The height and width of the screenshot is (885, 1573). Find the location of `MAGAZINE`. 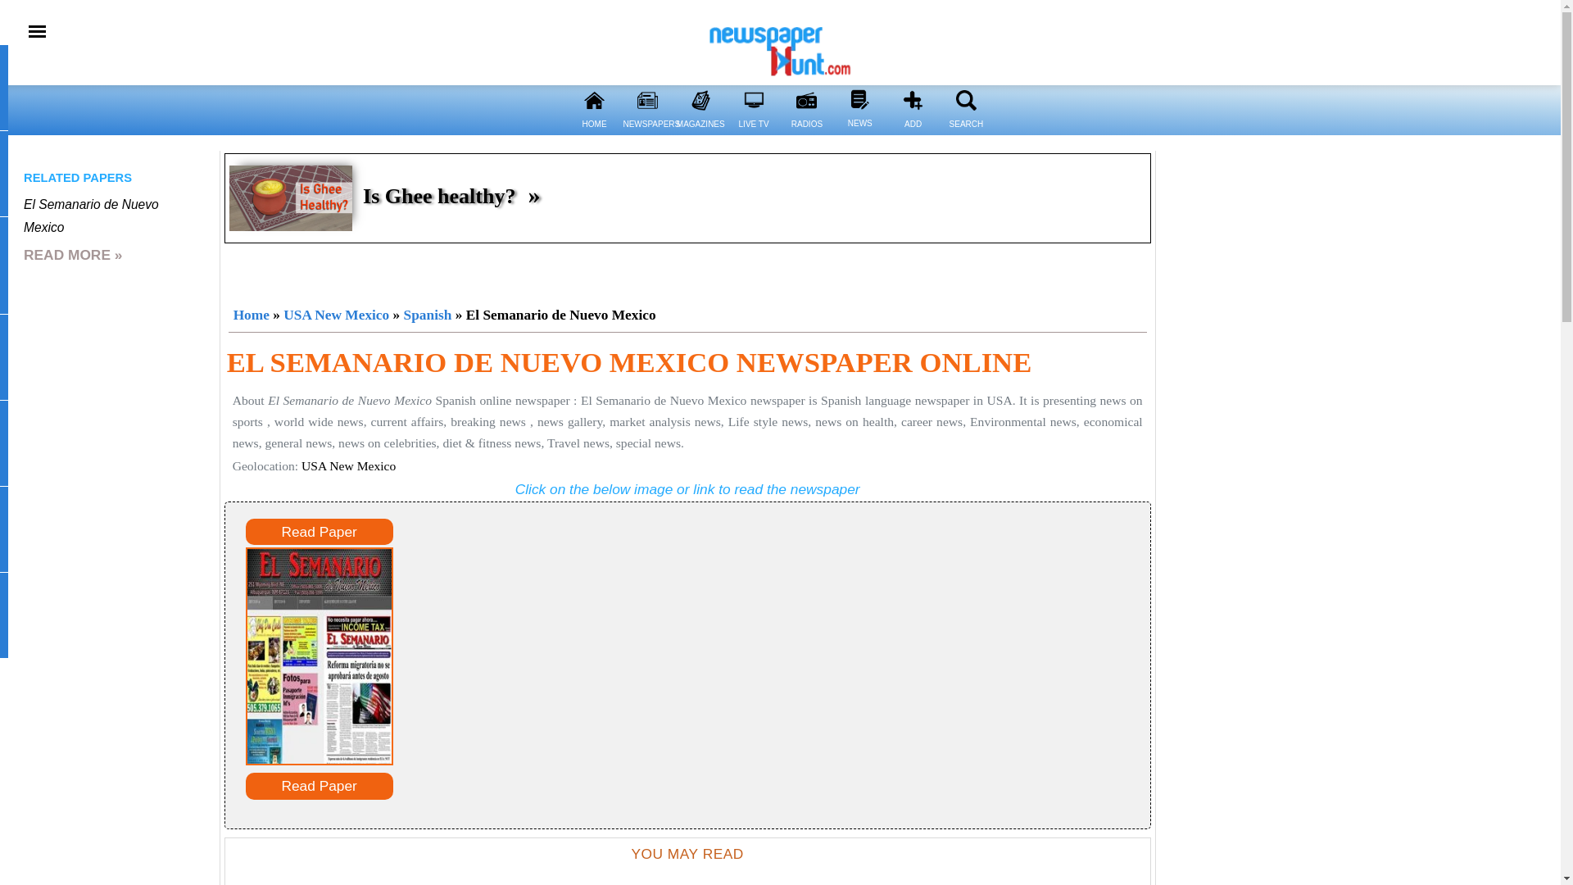

MAGAZINE is located at coordinates (700, 100).